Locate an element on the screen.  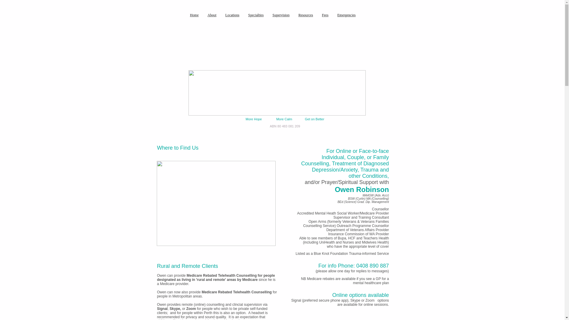
Supervision is located at coordinates (281, 15).